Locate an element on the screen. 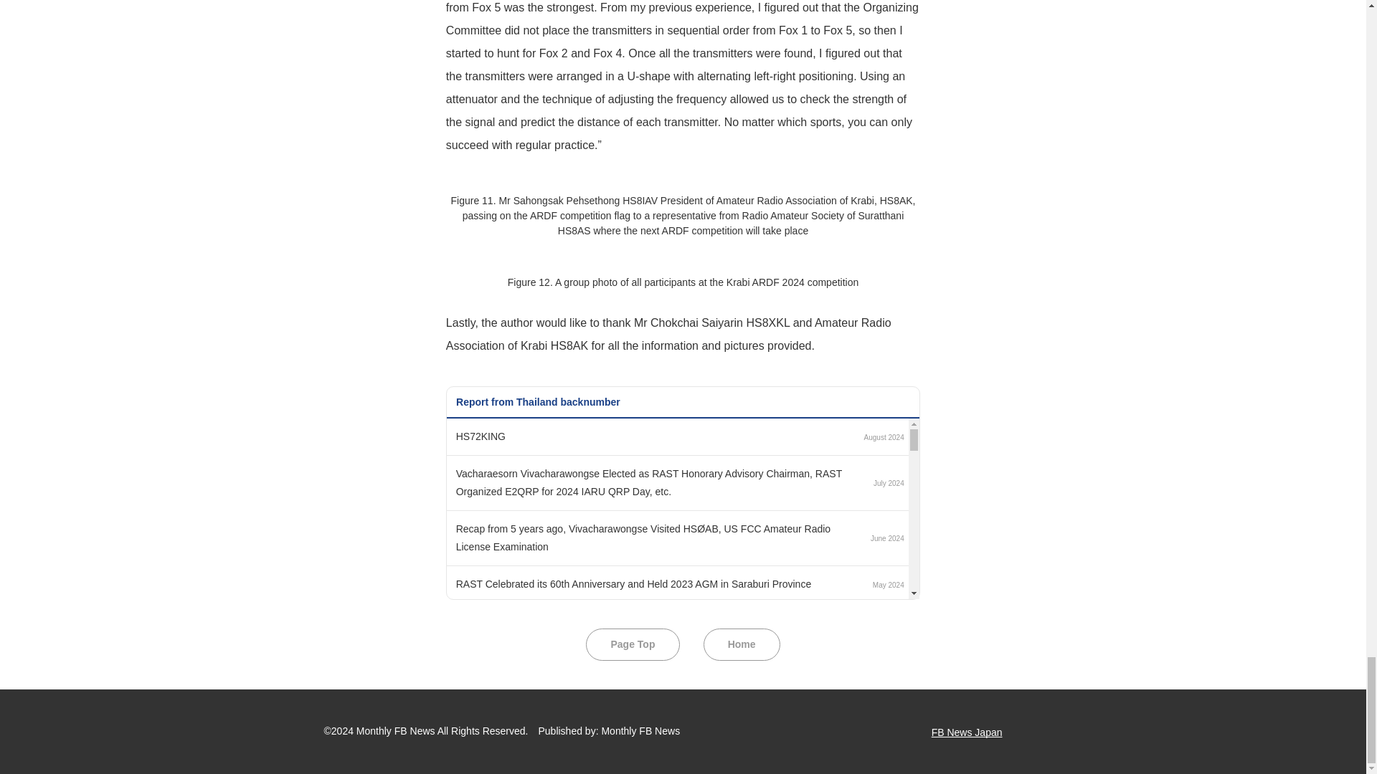  December YOTA Month in Thailand is located at coordinates (534, 695).